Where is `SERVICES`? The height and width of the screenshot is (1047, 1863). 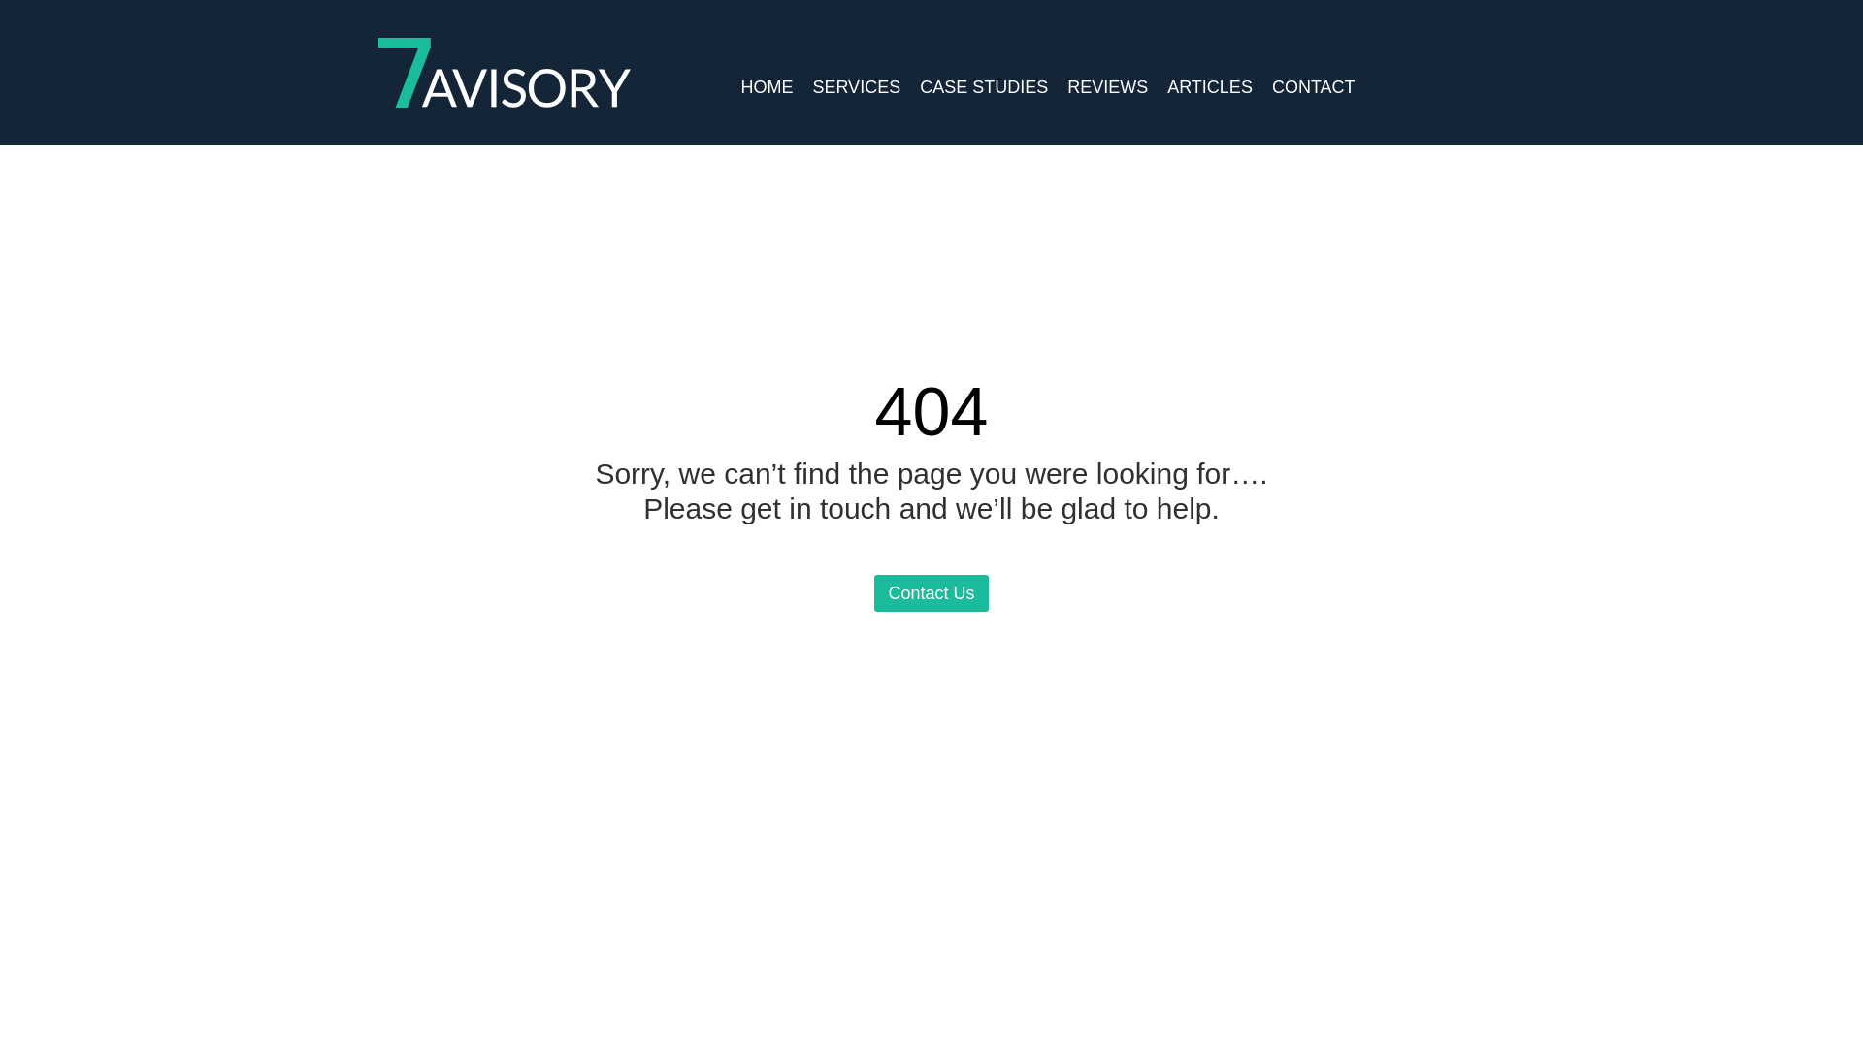 SERVICES is located at coordinates (866, 62).